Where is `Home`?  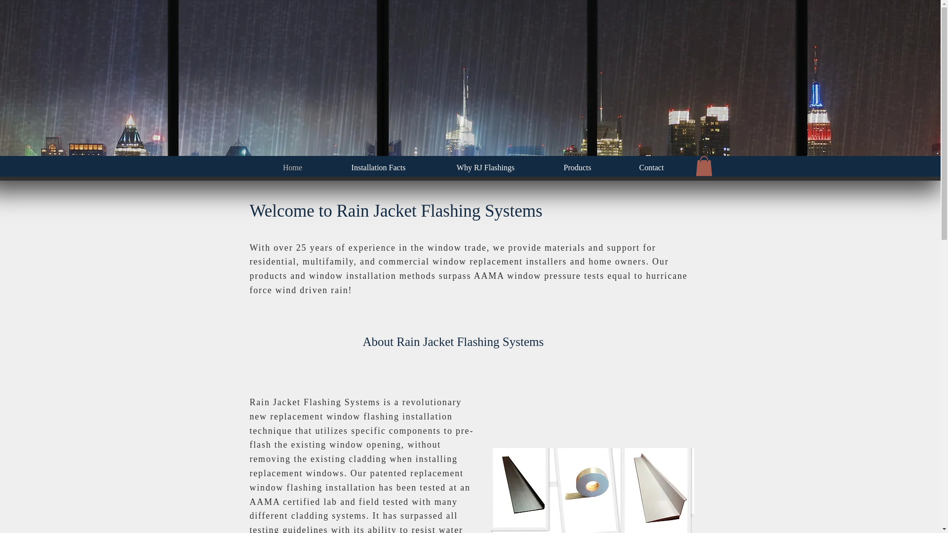 Home is located at coordinates (292, 167).